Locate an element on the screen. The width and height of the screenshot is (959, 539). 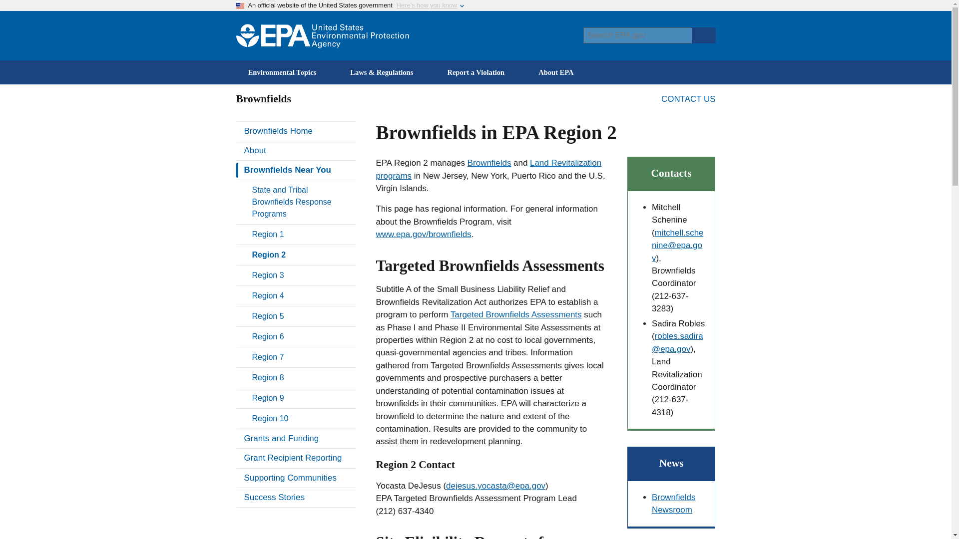
Environmental Topics is located at coordinates (287, 72).